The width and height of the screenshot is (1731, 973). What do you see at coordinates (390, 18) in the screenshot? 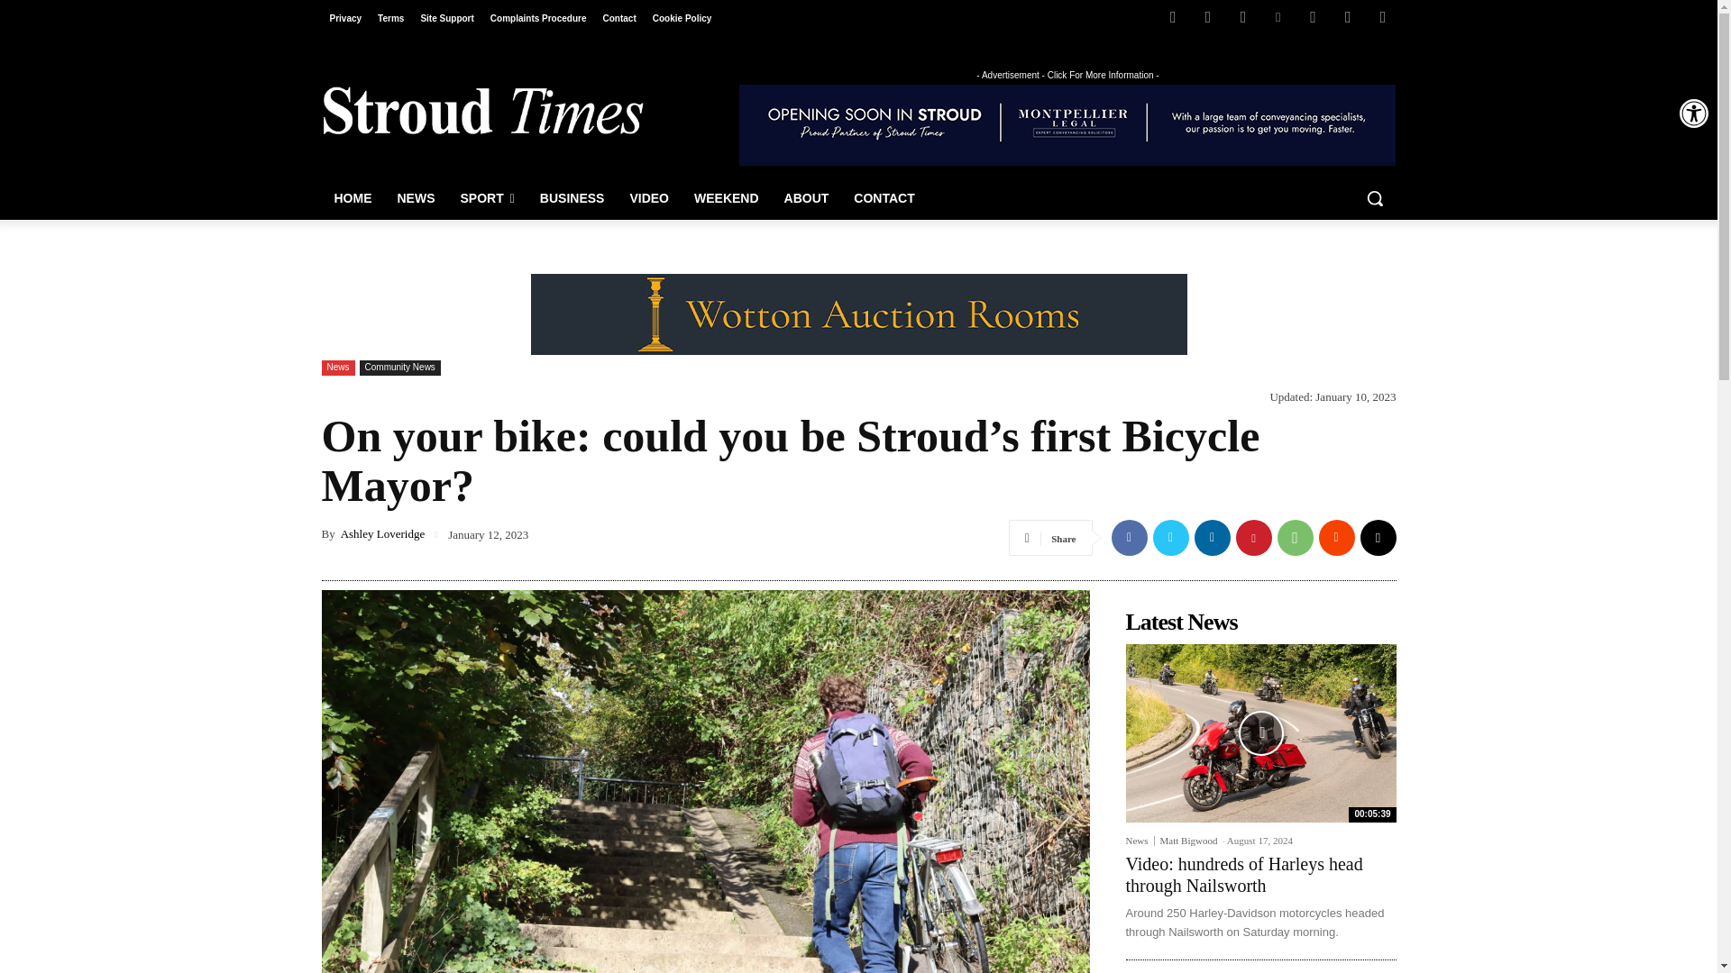
I see `Terms` at bounding box center [390, 18].